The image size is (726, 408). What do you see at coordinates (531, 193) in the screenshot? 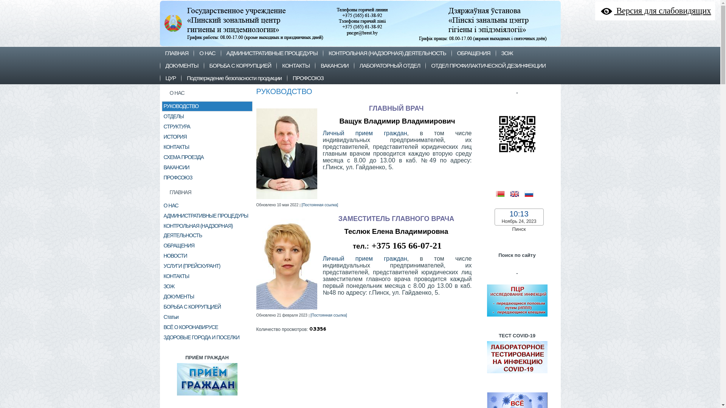
I see `Russian` at bounding box center [531, 193].